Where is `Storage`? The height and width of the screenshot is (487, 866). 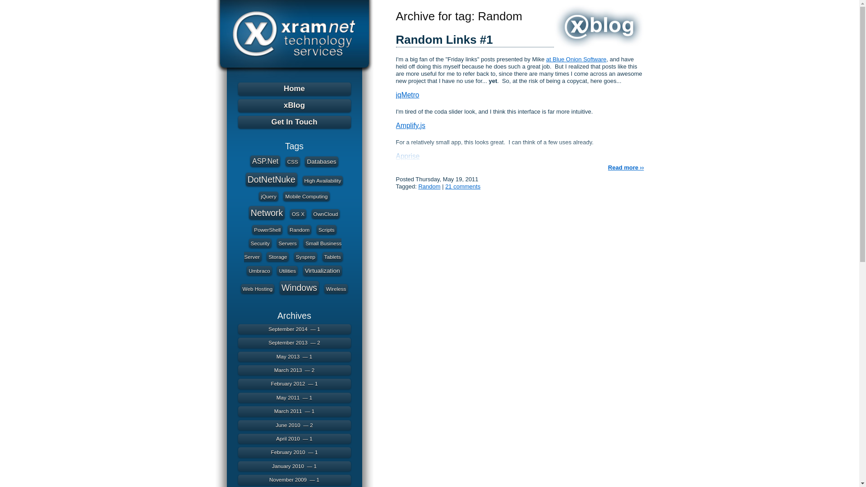 Storage is located at coordinates (277, 257).